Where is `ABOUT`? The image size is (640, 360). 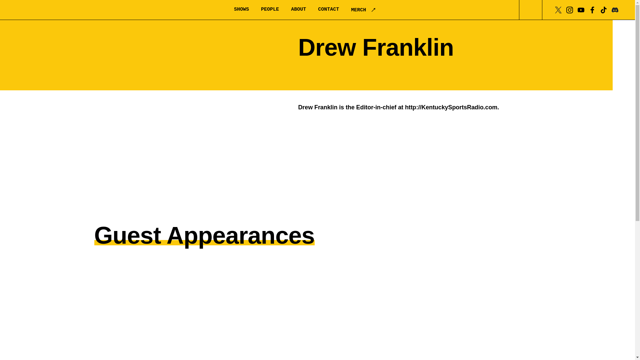 ABOUT is located at coordinates (298, 9).